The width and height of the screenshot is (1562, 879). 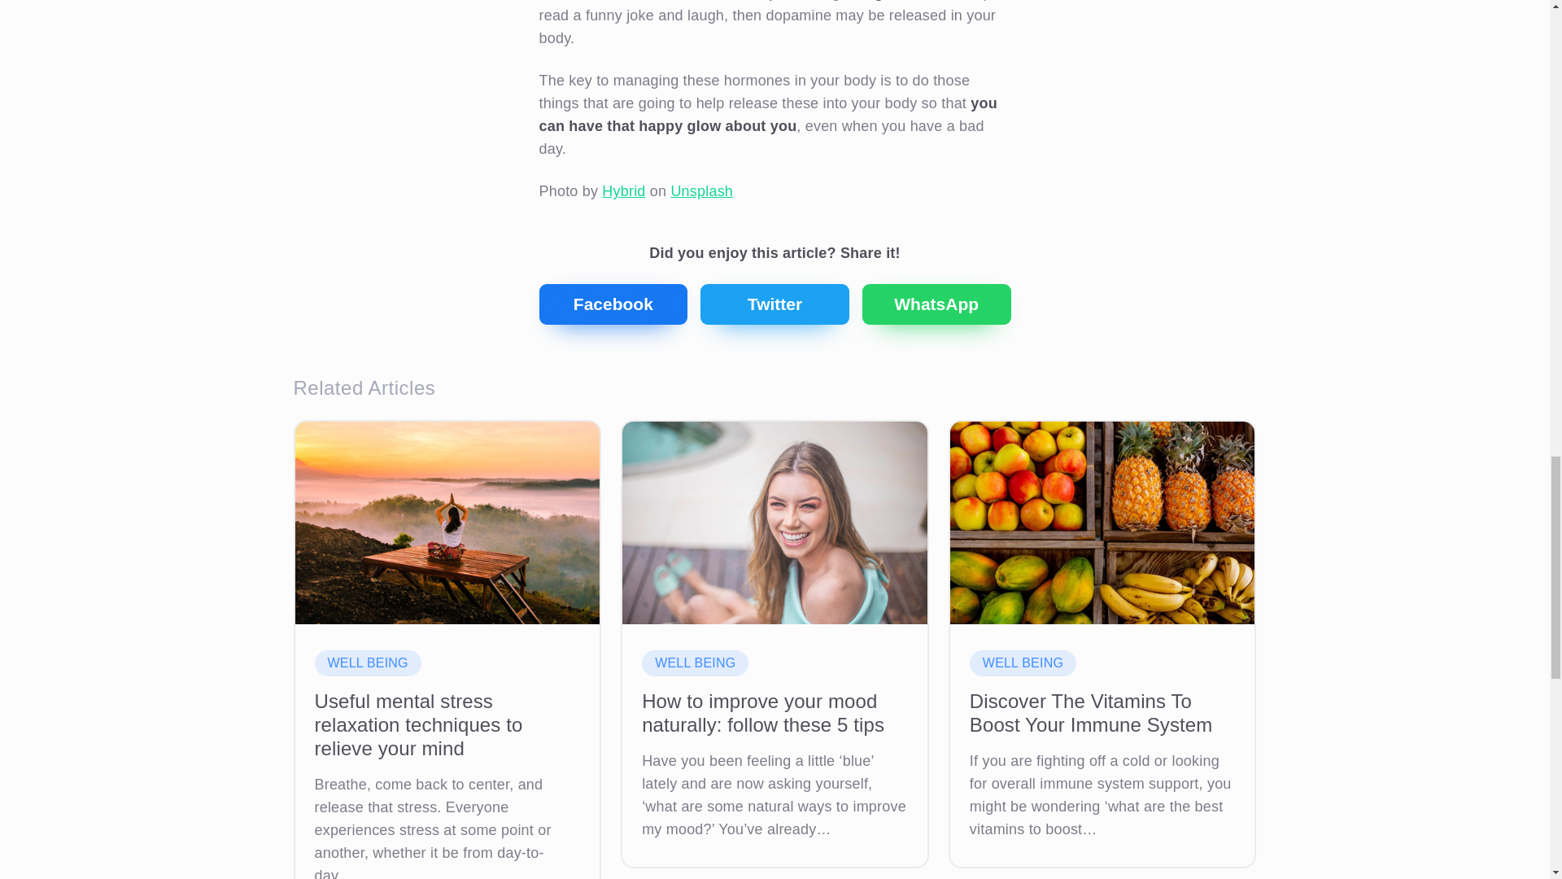 What do you see at coordinates (701, 190) in the screenshot?
I see `Unsplash` at bounding box center [701, 190].